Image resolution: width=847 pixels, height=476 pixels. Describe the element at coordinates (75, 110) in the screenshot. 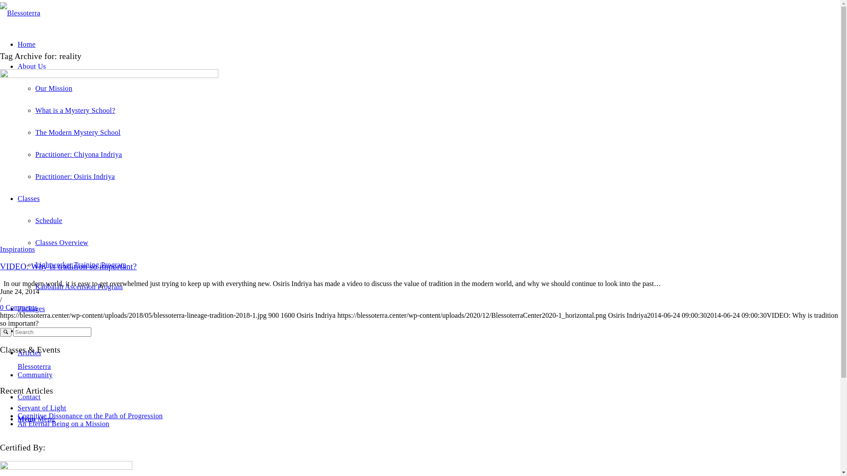

I see `What is a Mystery School?` at that location.